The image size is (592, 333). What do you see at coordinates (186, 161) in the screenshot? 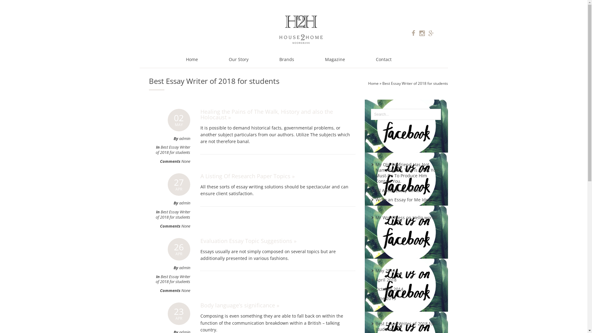
I see `None` at bounding box center [186, 161].